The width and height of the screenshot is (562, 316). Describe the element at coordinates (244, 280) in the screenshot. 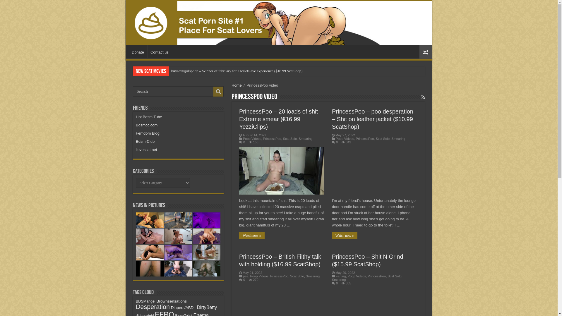

I see `0` at that location.